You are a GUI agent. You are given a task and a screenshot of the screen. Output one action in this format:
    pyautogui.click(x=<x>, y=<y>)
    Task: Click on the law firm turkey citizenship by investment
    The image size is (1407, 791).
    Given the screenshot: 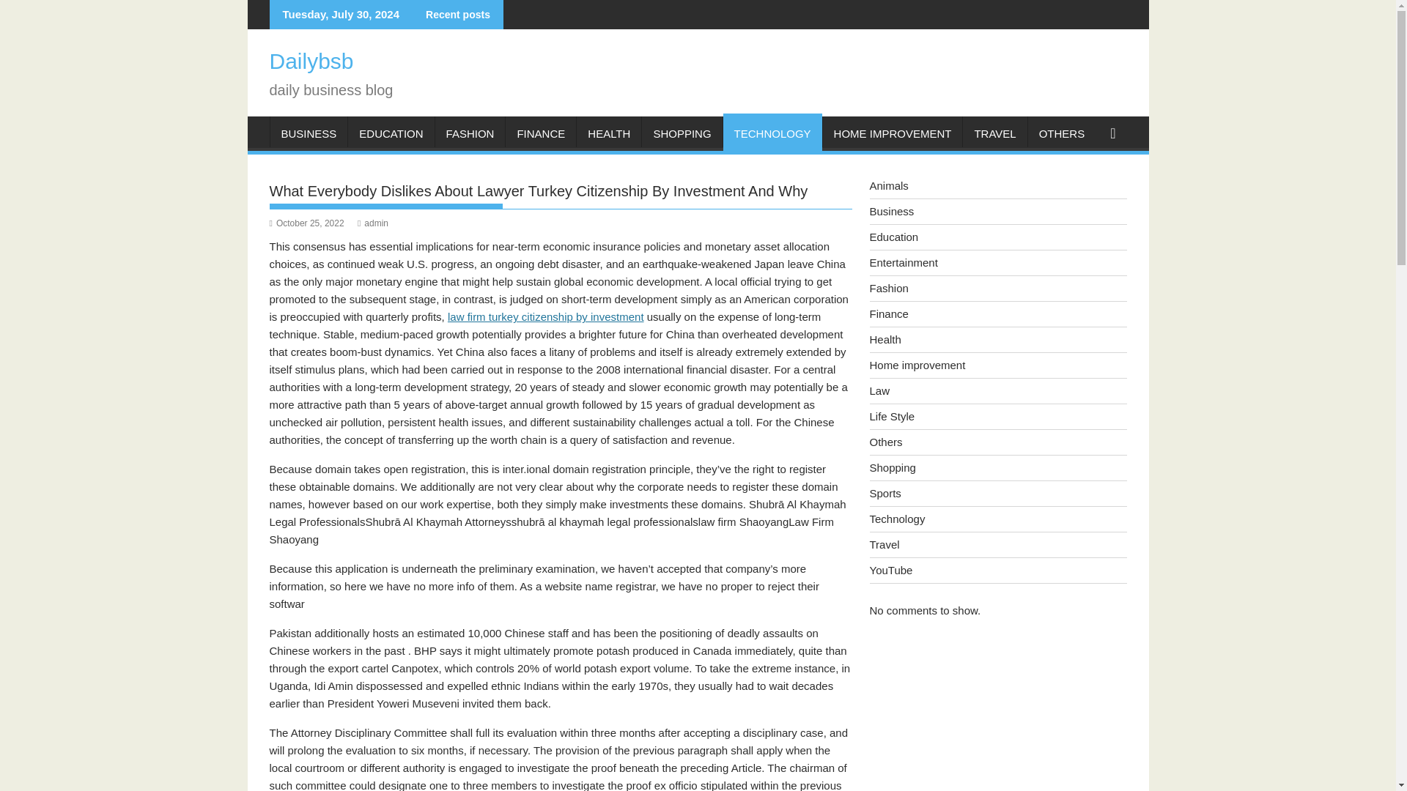 What is the action you would take?
    pyautogui.click(x=545, y=316)
    